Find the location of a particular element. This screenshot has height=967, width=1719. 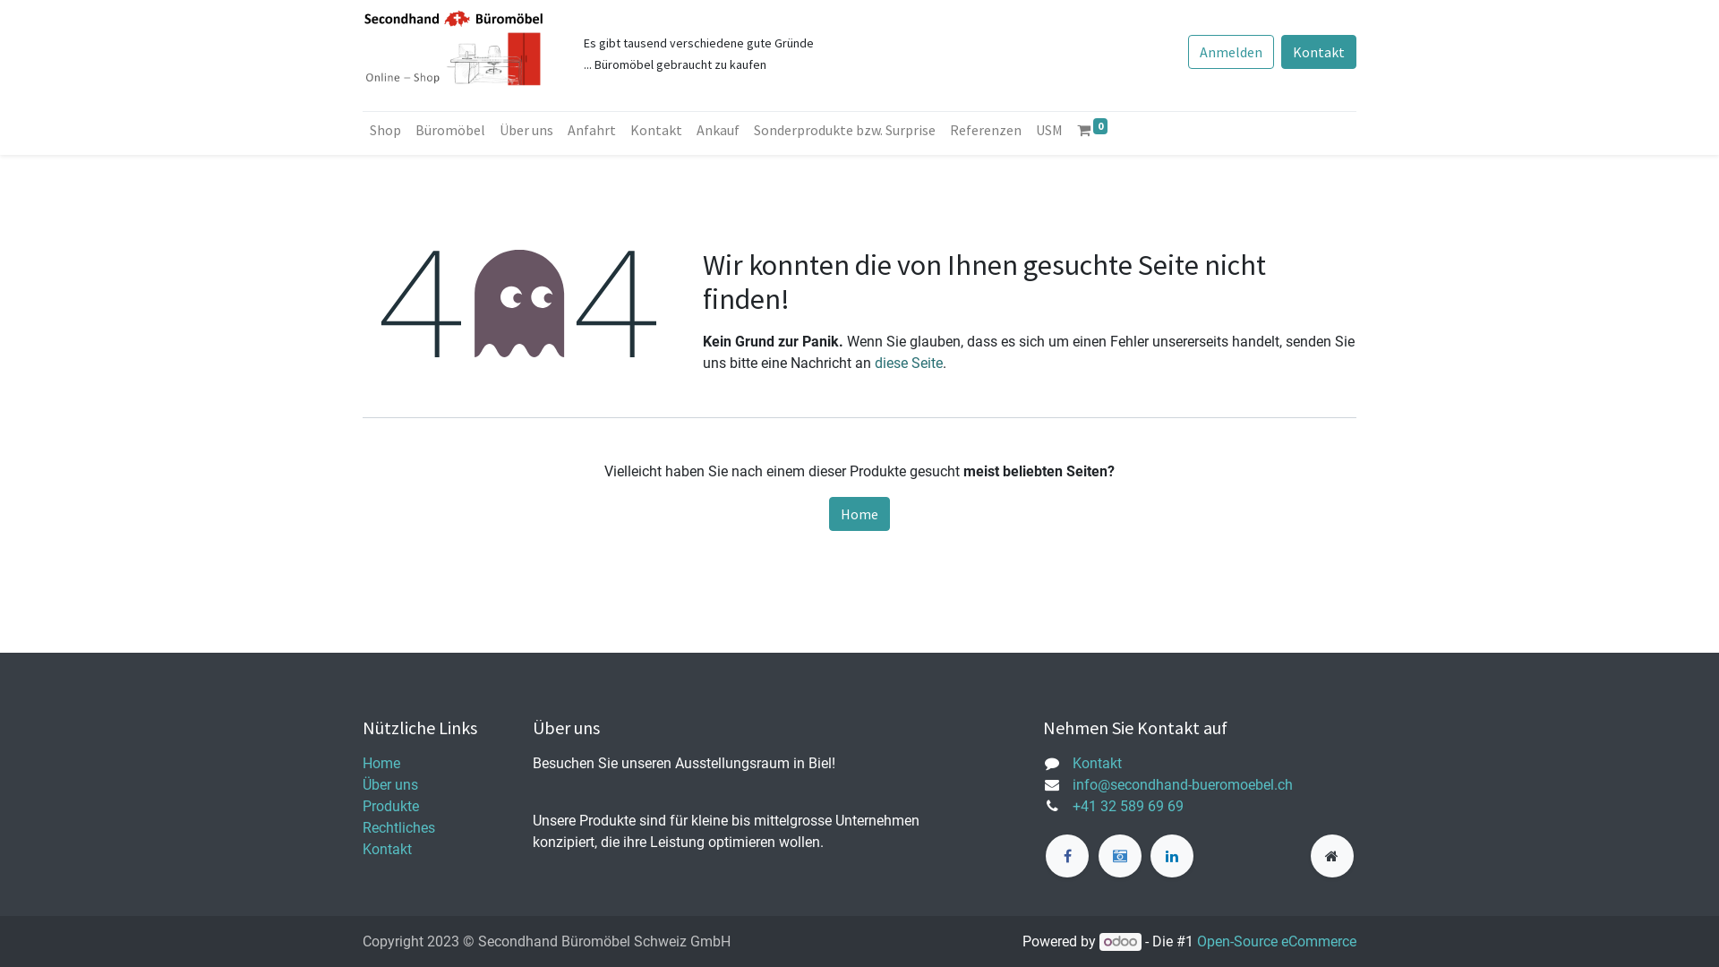

Home is located at coordinates (859, 514).